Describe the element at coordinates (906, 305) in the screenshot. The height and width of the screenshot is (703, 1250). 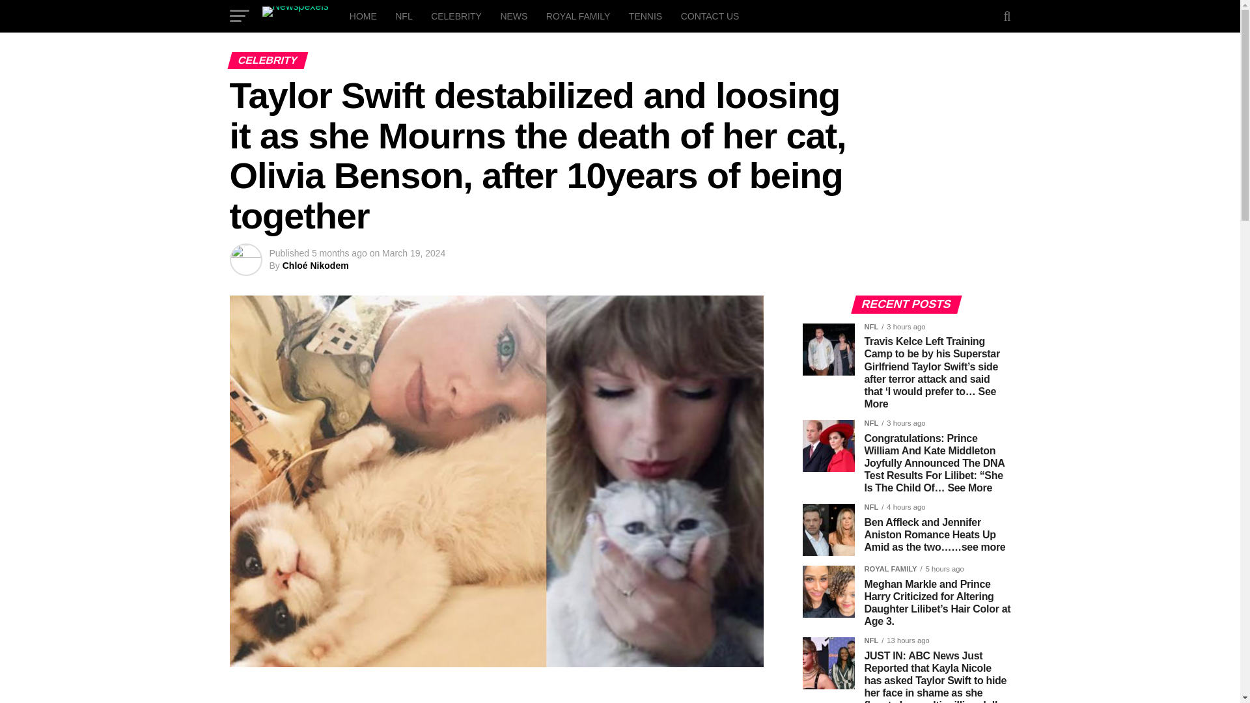
I see `RECENT POSTS` at that location.